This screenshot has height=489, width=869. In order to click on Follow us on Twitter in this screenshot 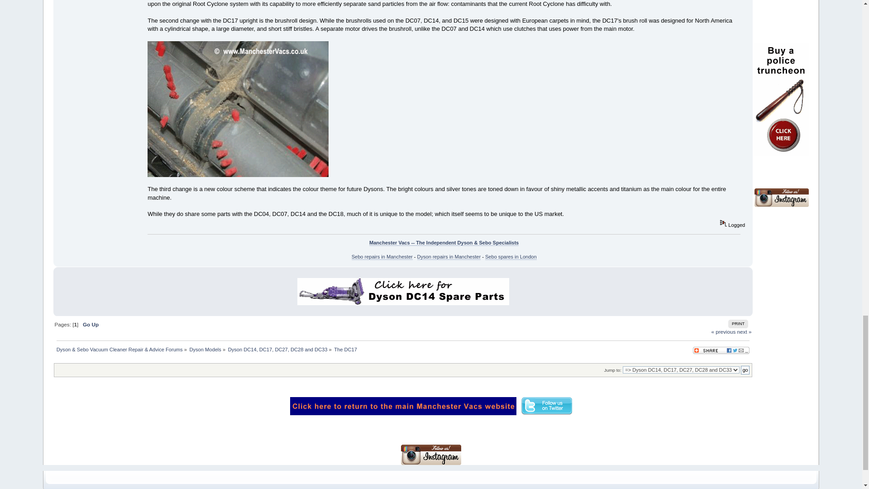, I will do `click(547, 406)`.